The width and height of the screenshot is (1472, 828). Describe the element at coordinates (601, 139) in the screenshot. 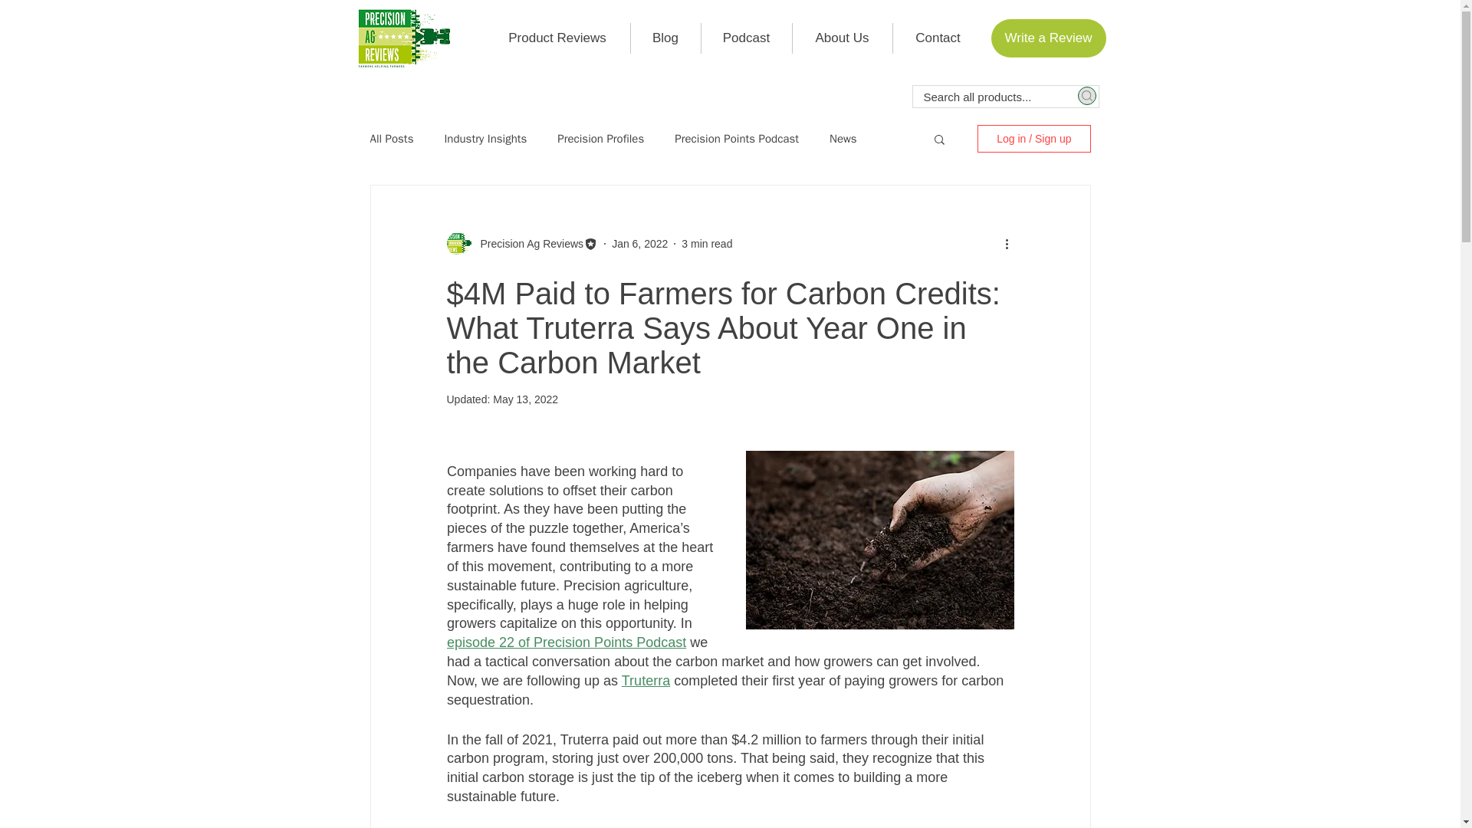

I see `Precision Profiles` at that location.